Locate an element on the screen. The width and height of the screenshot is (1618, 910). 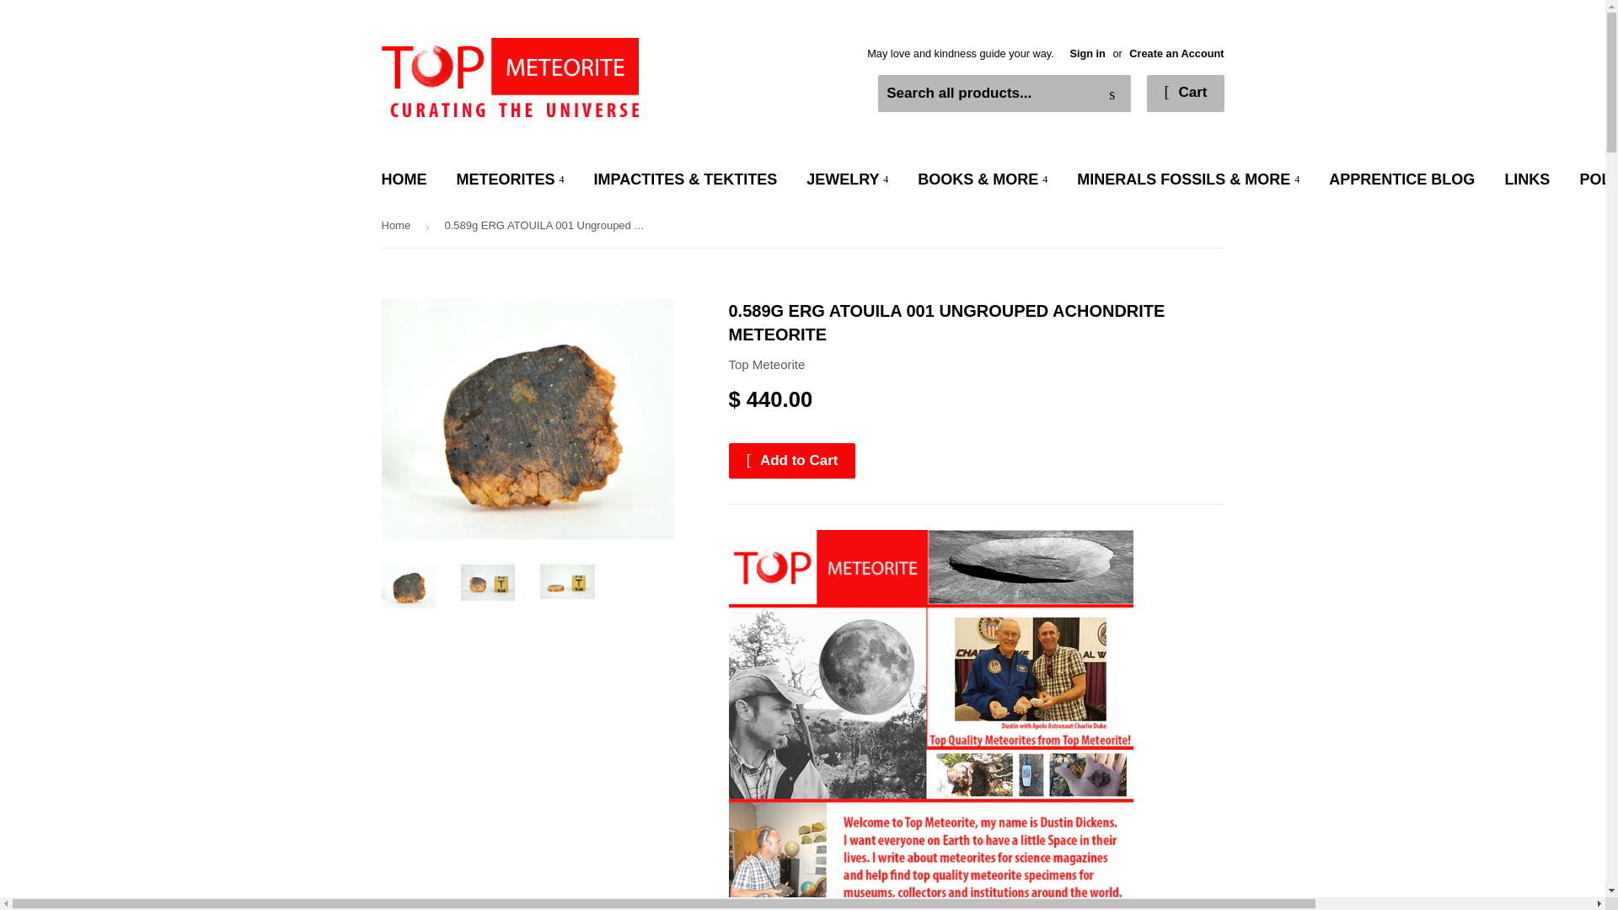
Search is located at coordinates (1112, 94).